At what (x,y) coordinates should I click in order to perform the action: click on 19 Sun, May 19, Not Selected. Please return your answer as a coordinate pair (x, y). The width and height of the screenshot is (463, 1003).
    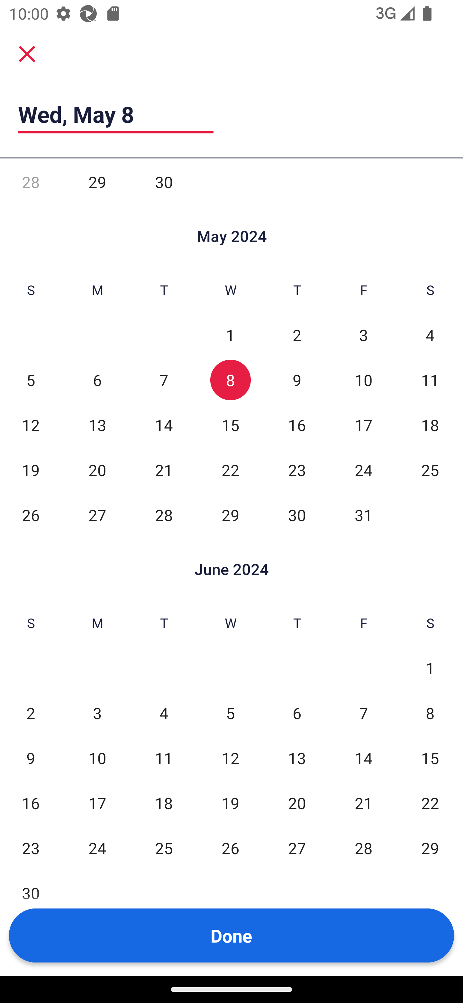
    Looking at the image, I should click on (31, 470).